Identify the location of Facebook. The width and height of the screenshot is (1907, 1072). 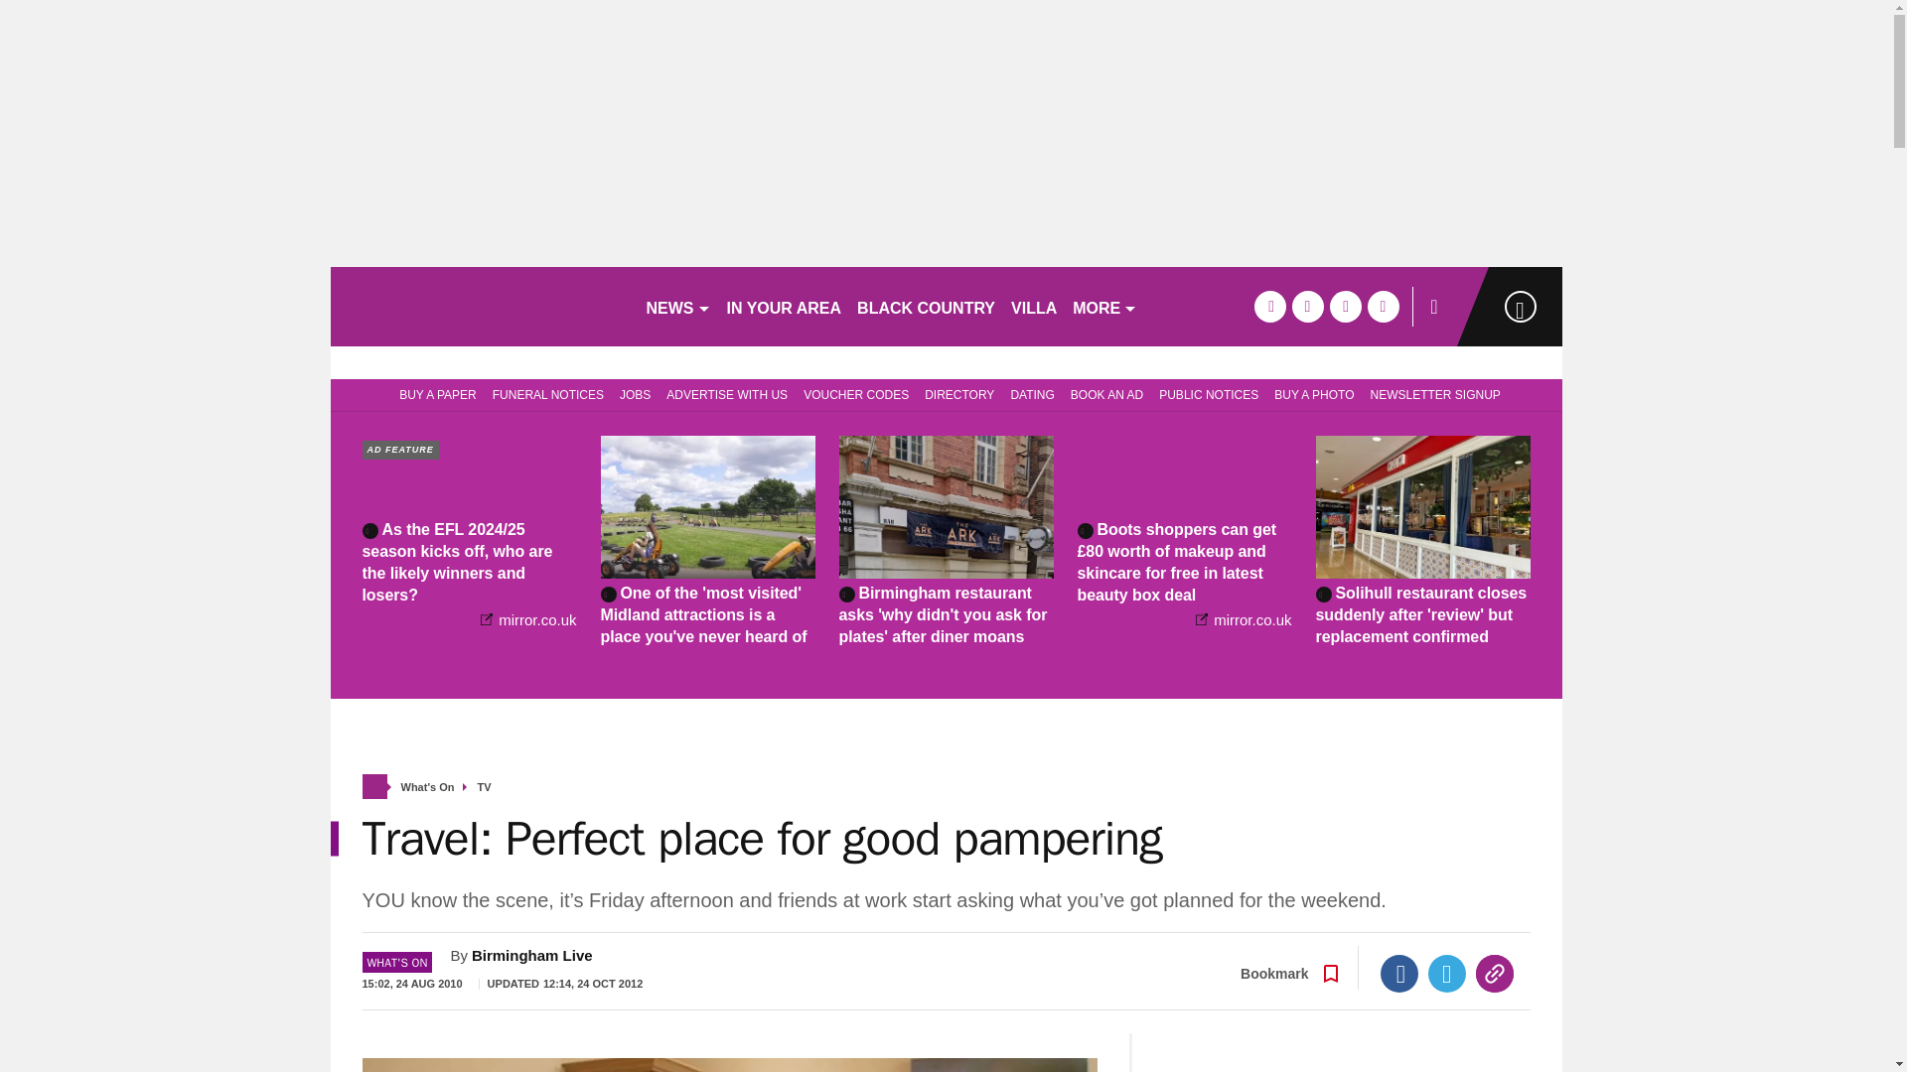
(1399, 974).